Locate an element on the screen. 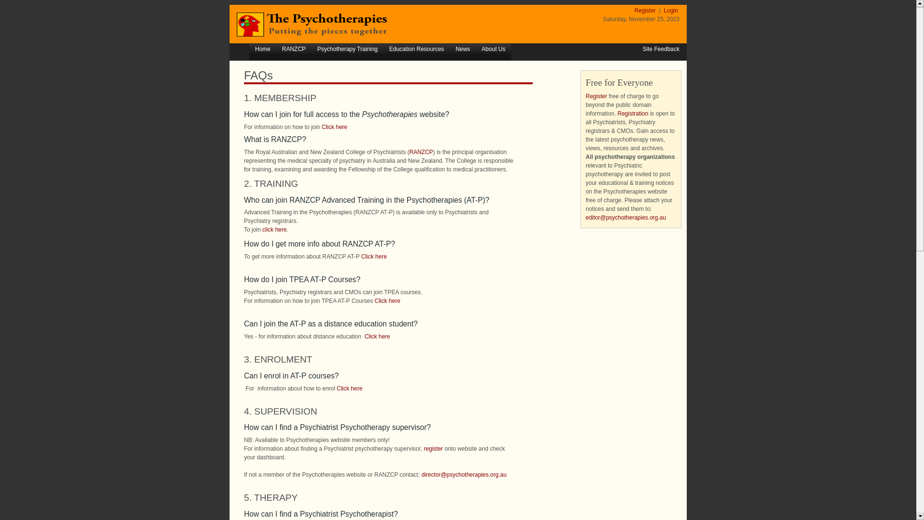 The height and width of the screenshot is (520, 924). Home is located at coordinates (263, 50).